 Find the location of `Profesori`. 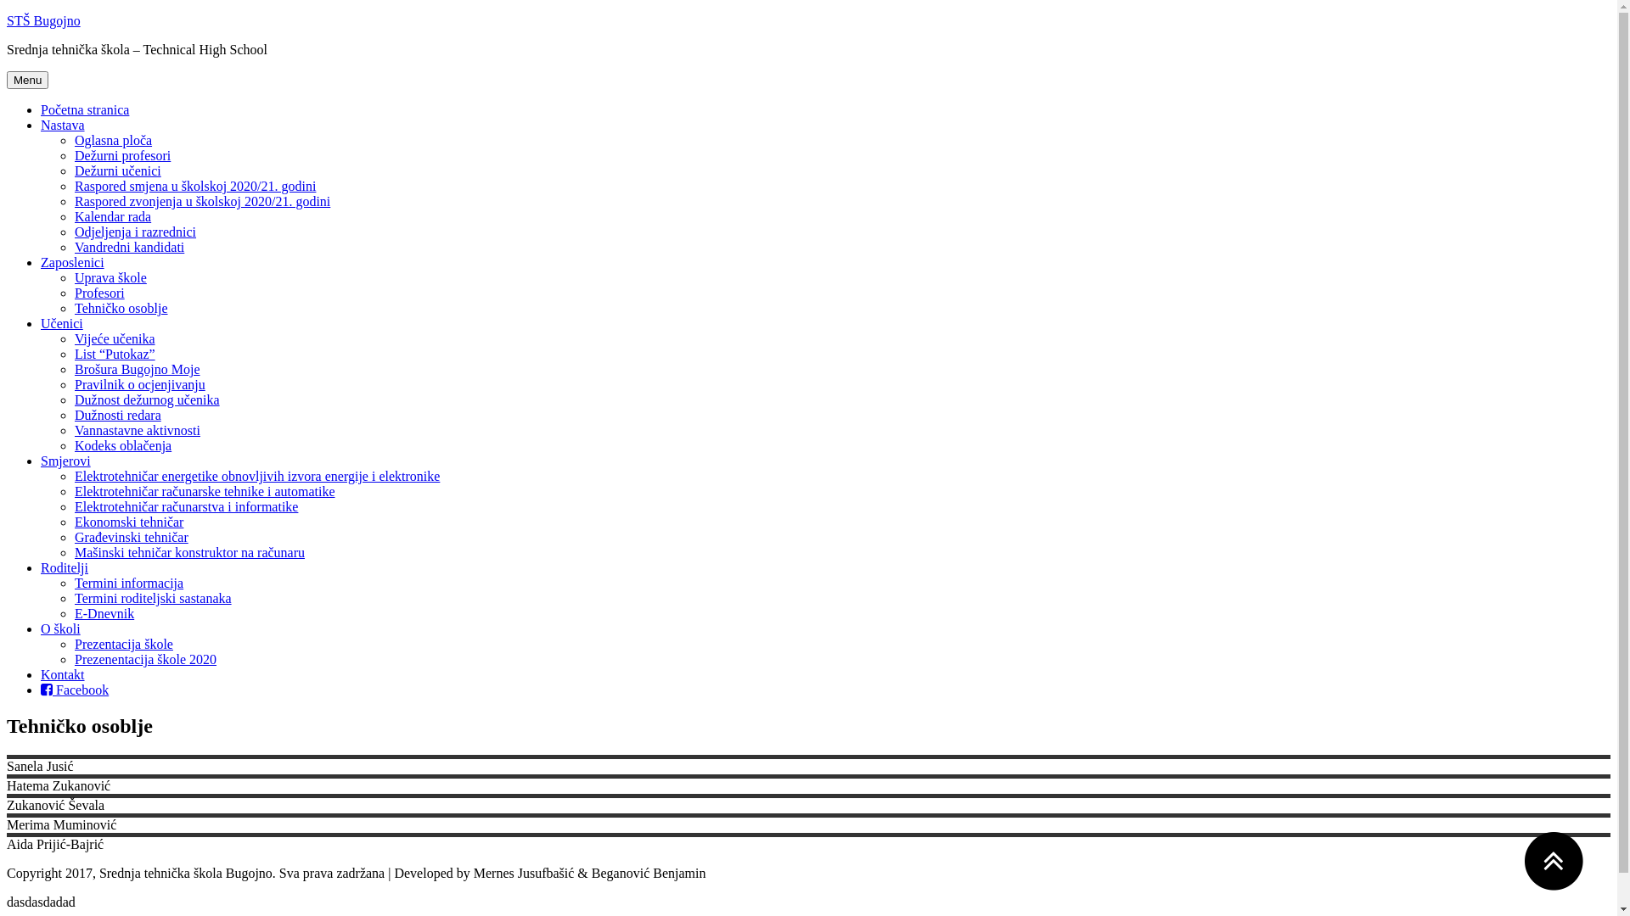

Profesori is located at coordinates (100, 293).